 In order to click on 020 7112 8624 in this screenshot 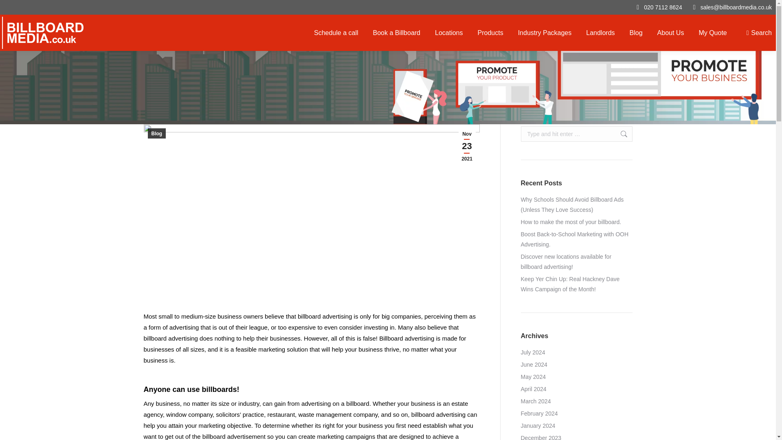, I will do `click(663, 7)`.